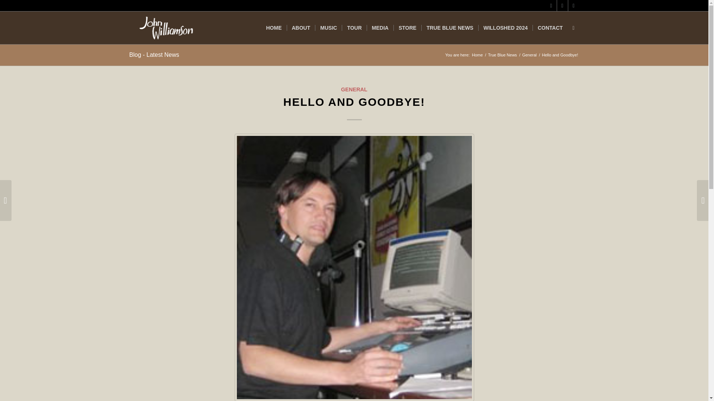 This screenshot has height=401, width=714. I want to click on Permanent Link: Blog - Latest News, so click(154, 55).